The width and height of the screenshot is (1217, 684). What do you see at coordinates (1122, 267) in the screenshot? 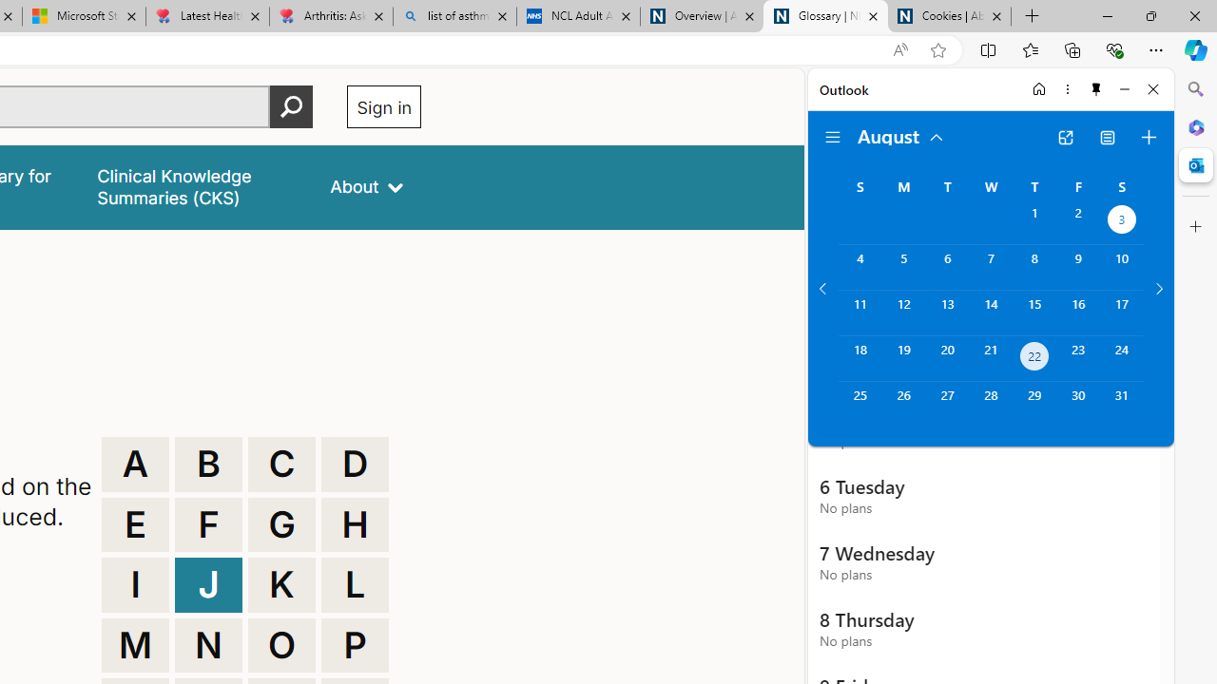
I see `Saturday, August 10, 2024. ` at bounding box center [1122, 267].